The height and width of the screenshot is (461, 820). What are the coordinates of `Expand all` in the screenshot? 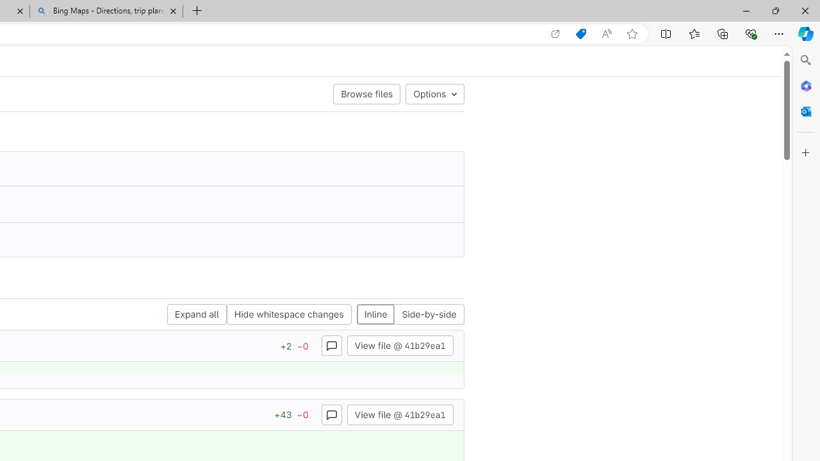 It's located at (196, 315).